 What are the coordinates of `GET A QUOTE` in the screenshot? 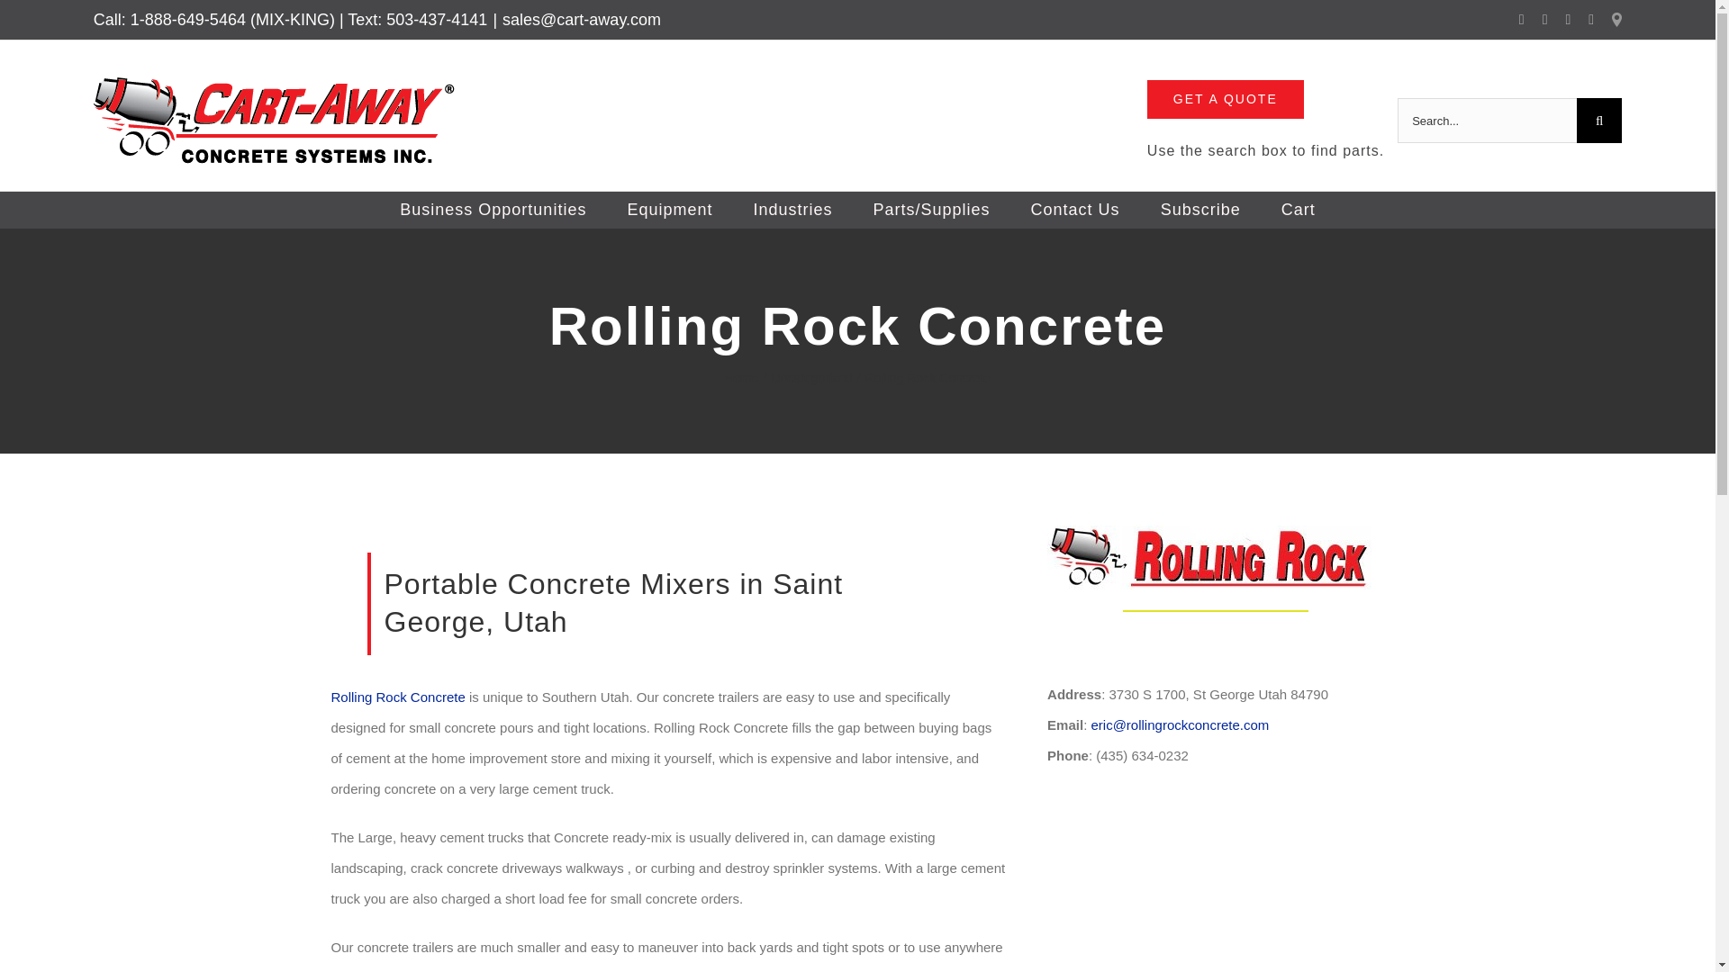 It's located at (1225, 99).